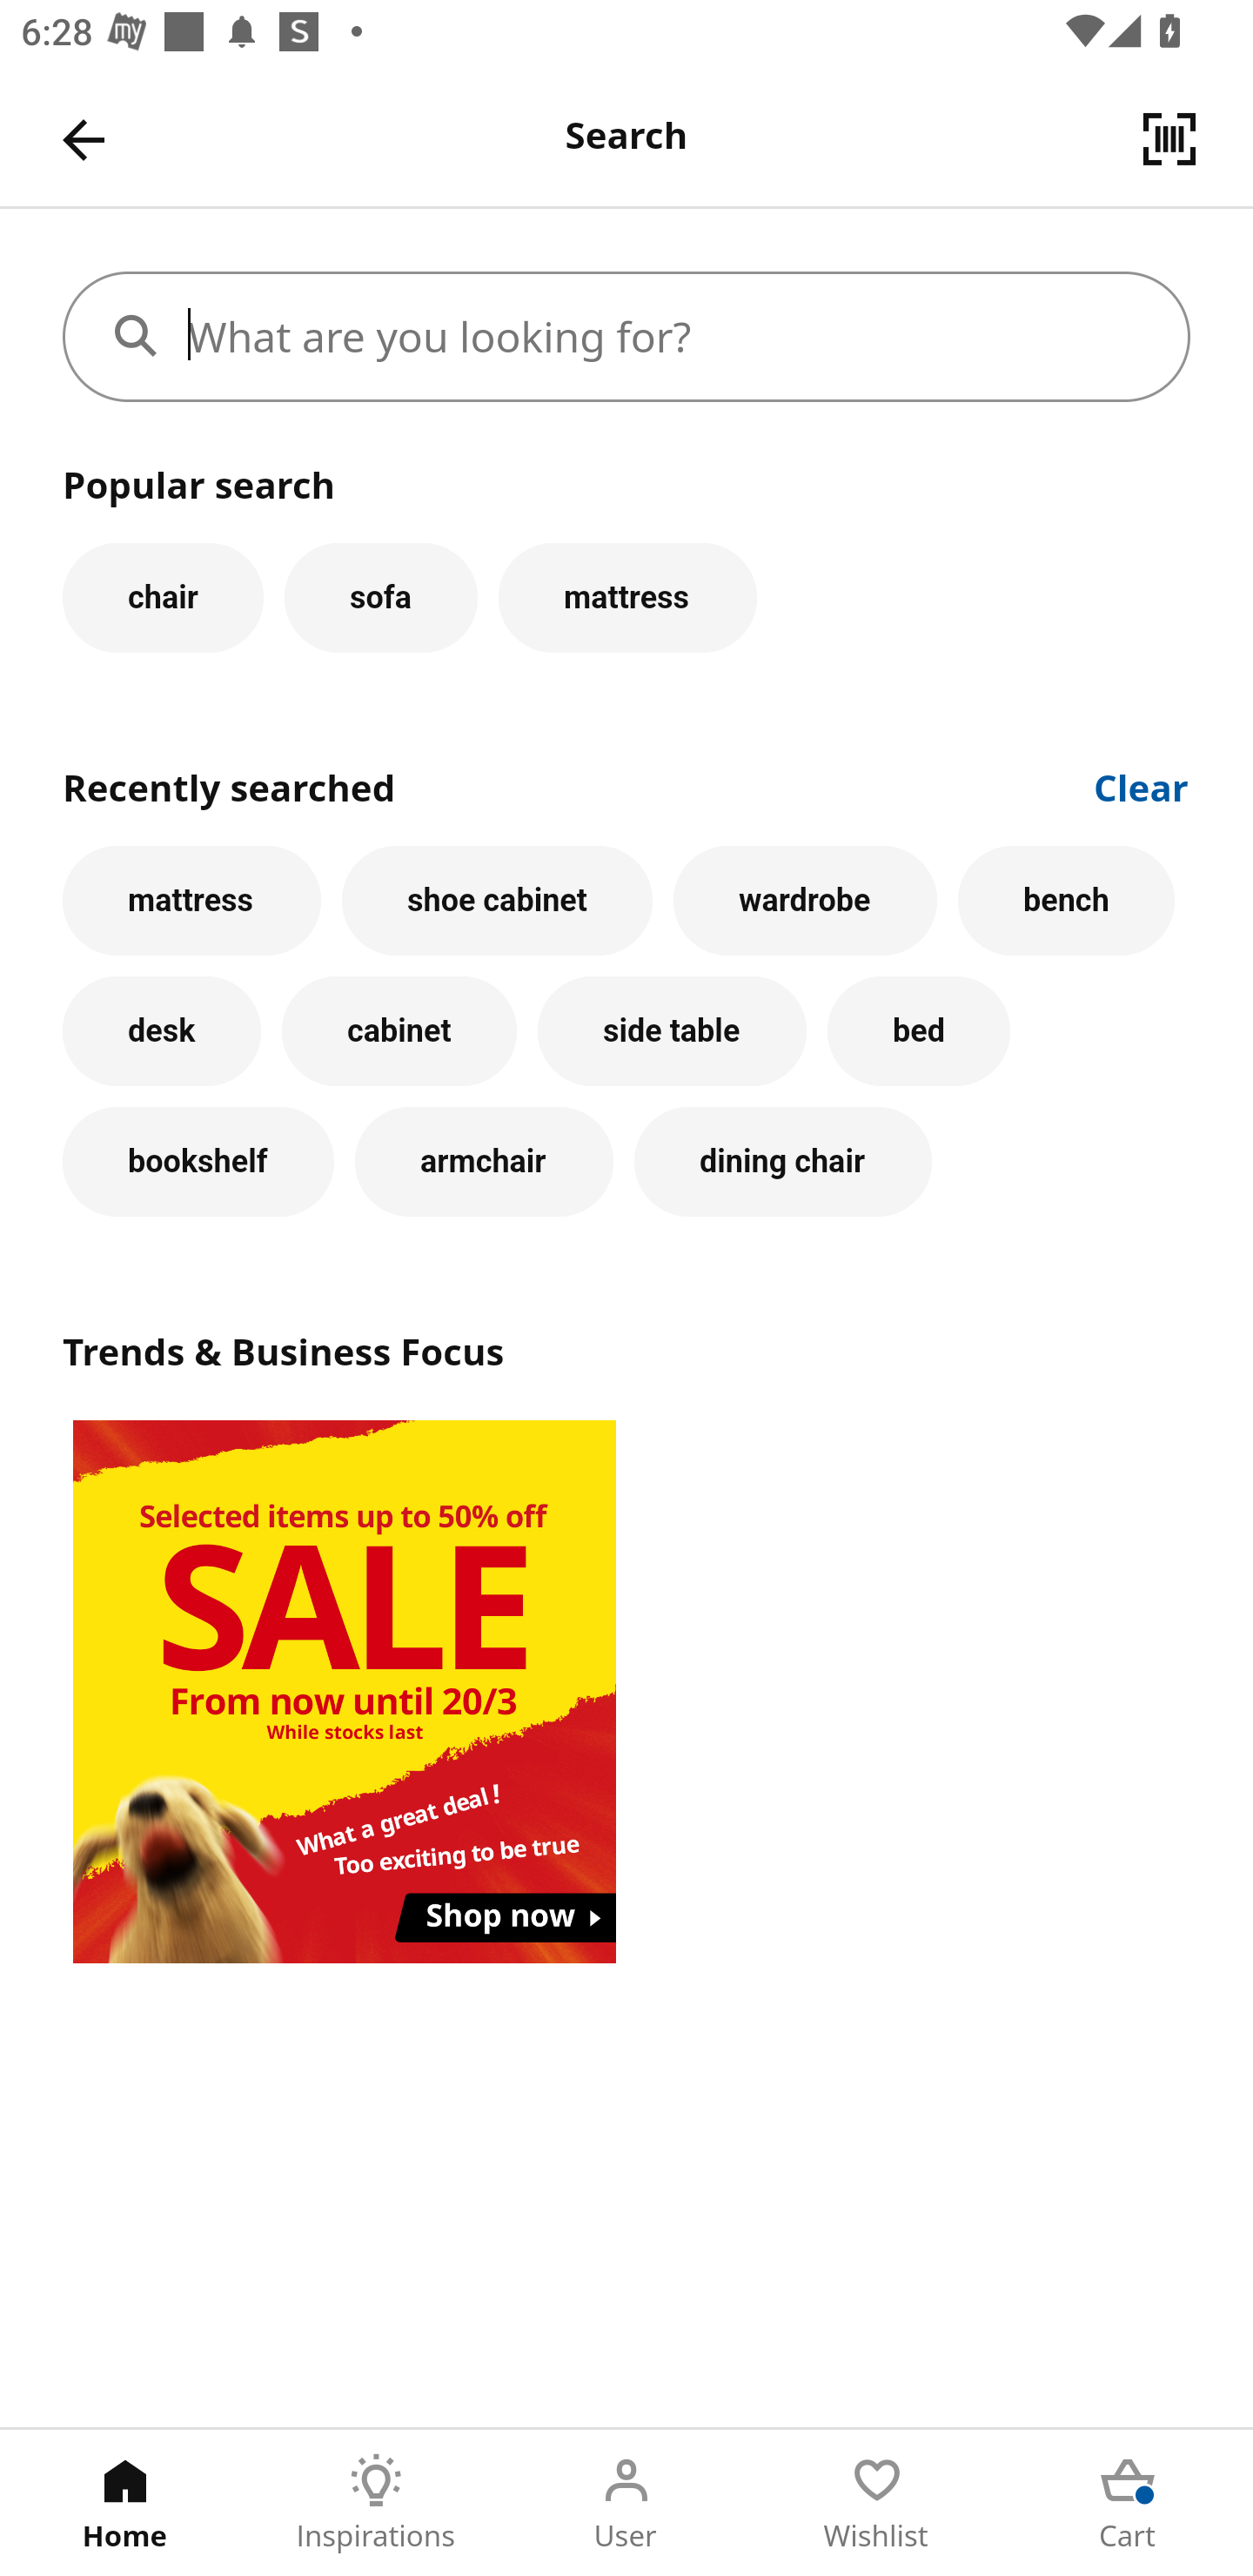 This screenshot has height=2576, width=1253. Describe the element at coordinates (627, 597) in the screenshot. I see `mattress` at that location.